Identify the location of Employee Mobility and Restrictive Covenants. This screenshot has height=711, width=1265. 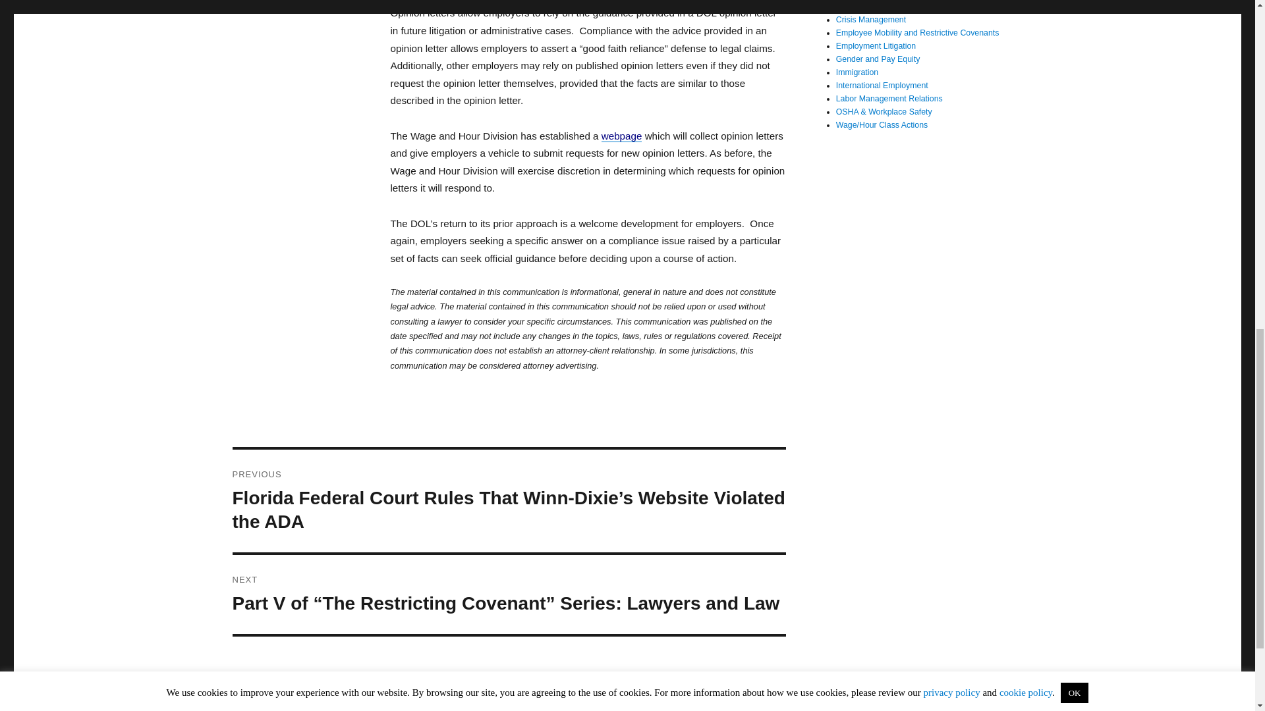
(917, 33).